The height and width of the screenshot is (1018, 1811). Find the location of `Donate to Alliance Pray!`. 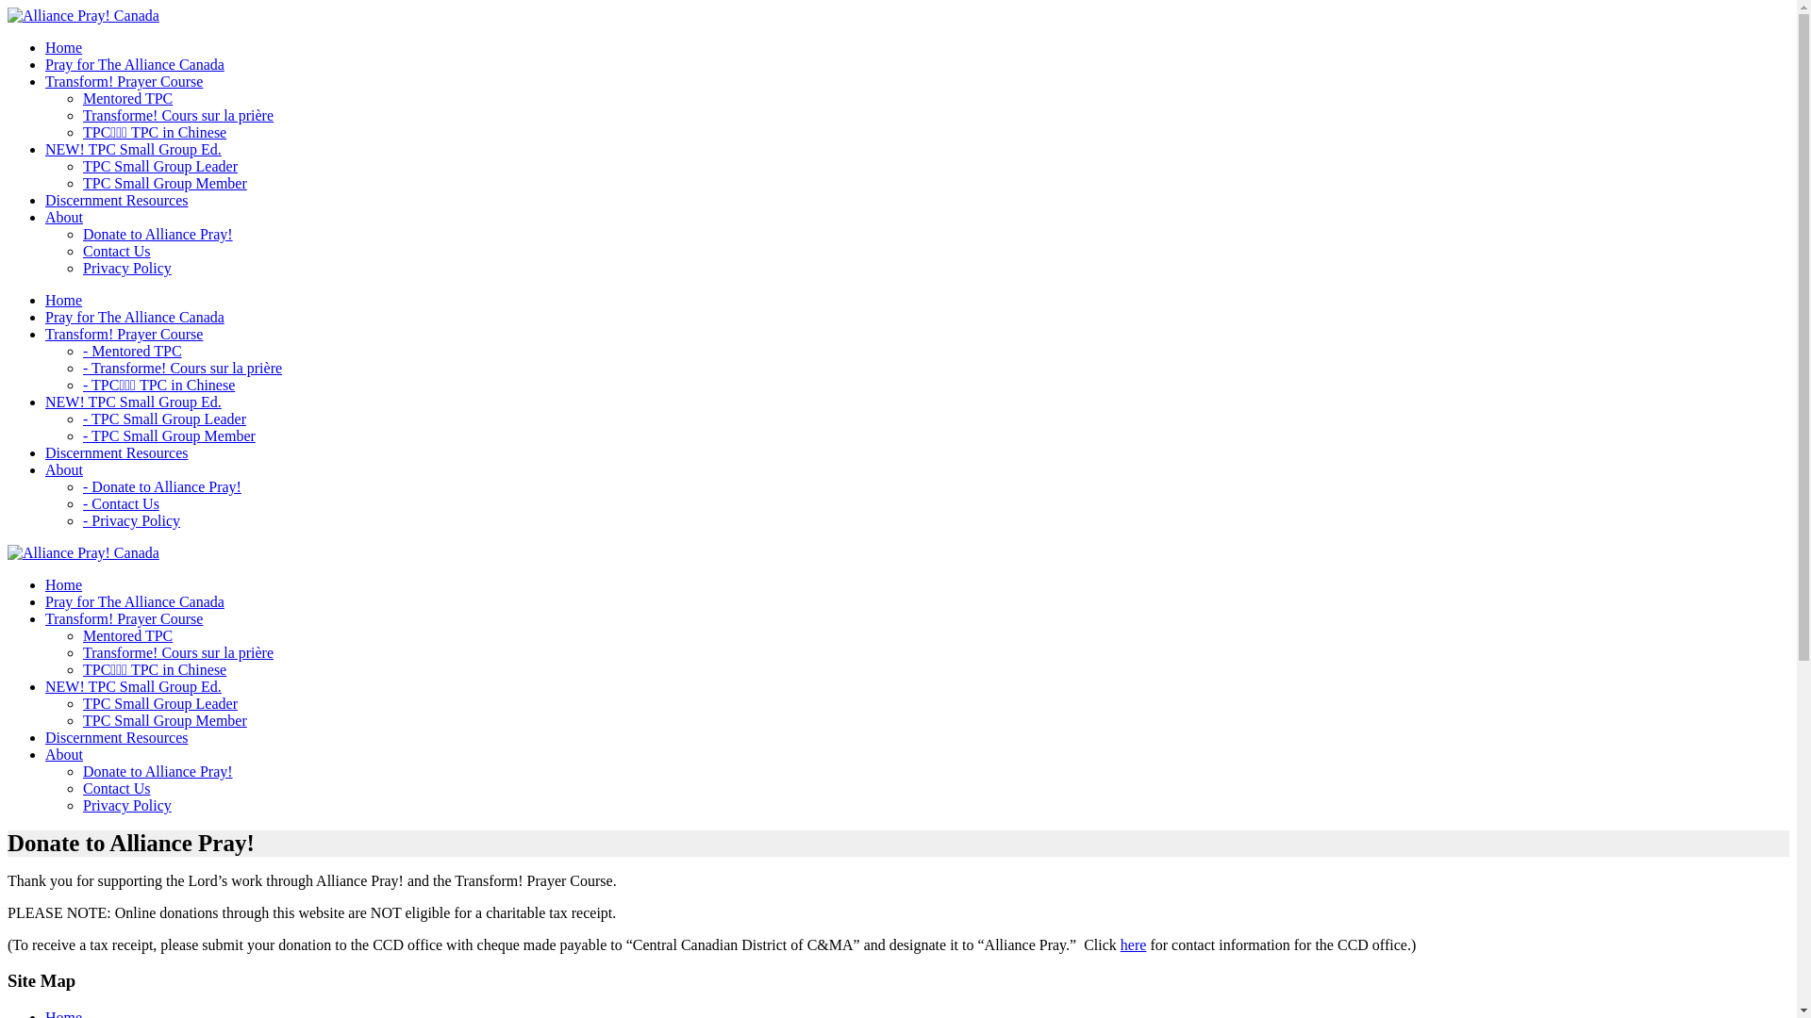

Donate to Alliance Pray! is located at coordinates (158, 234).